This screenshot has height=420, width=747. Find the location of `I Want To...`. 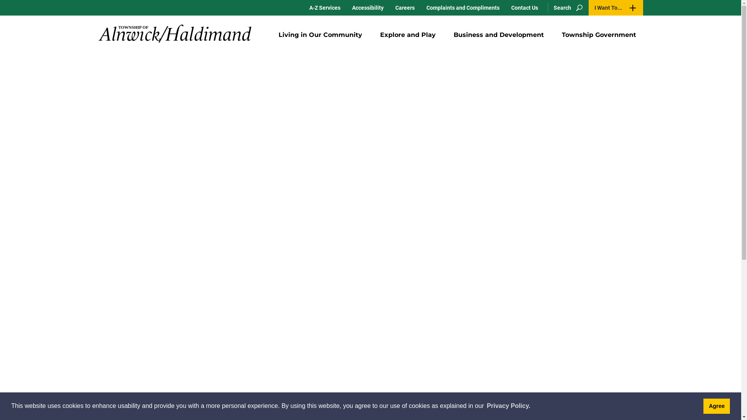

I Want To... is located at coordinates (616, 8).